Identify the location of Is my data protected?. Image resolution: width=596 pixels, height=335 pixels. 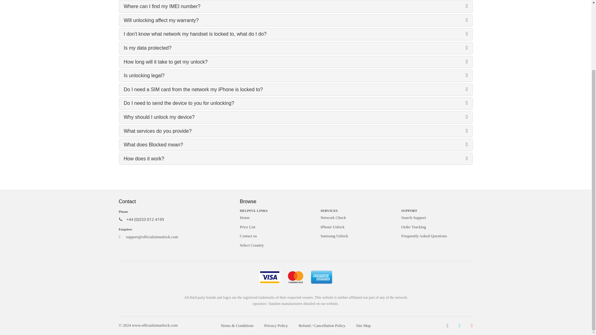
(147, 48).